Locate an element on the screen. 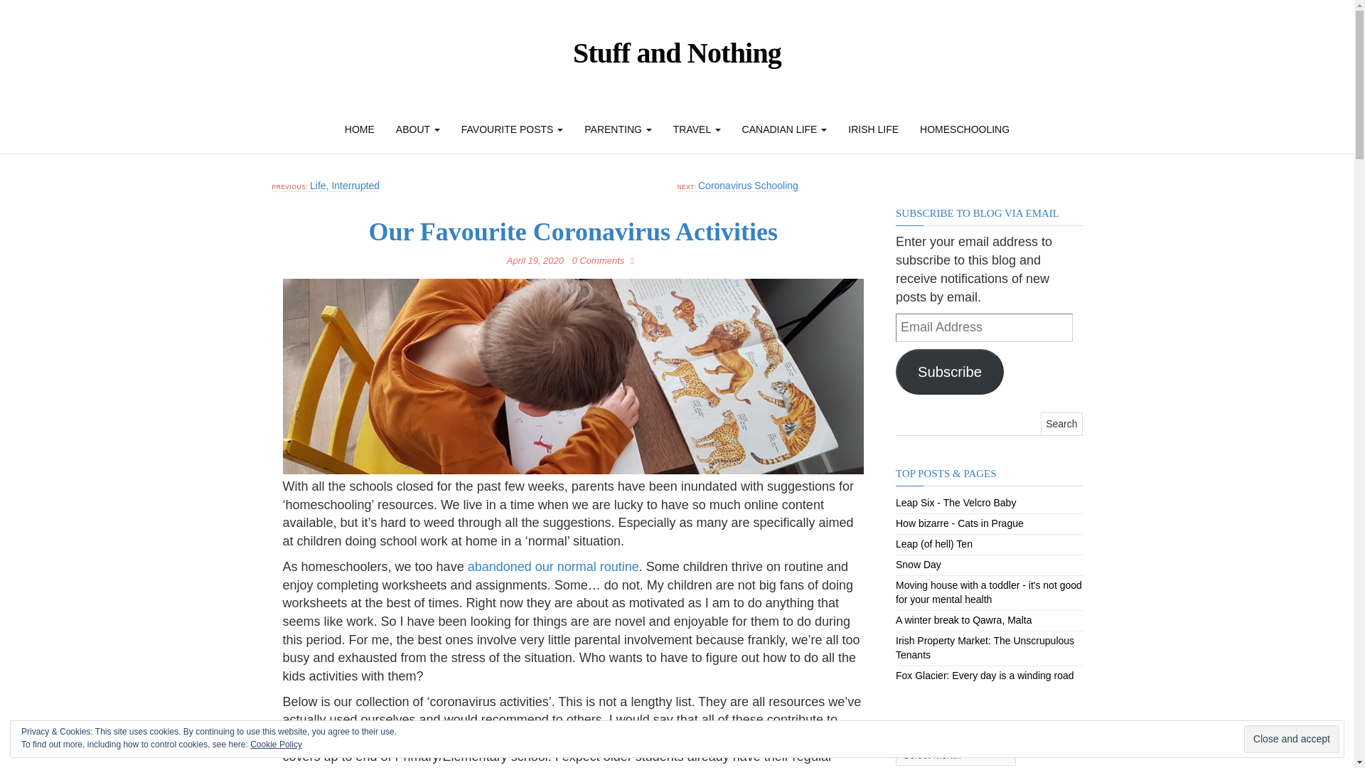 This screenshot has height=768, width=1365. FAVOURITE POSTS is located at coordinates (512, 129).